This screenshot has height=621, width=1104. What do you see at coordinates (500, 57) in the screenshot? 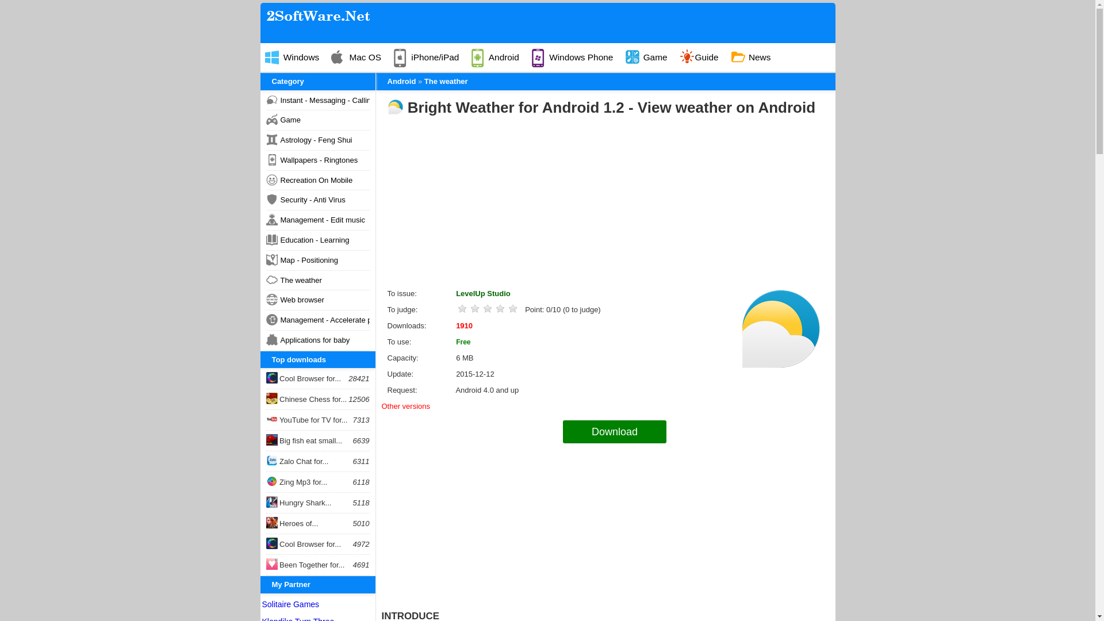
I see `Android` at bounding box center [500, 57].